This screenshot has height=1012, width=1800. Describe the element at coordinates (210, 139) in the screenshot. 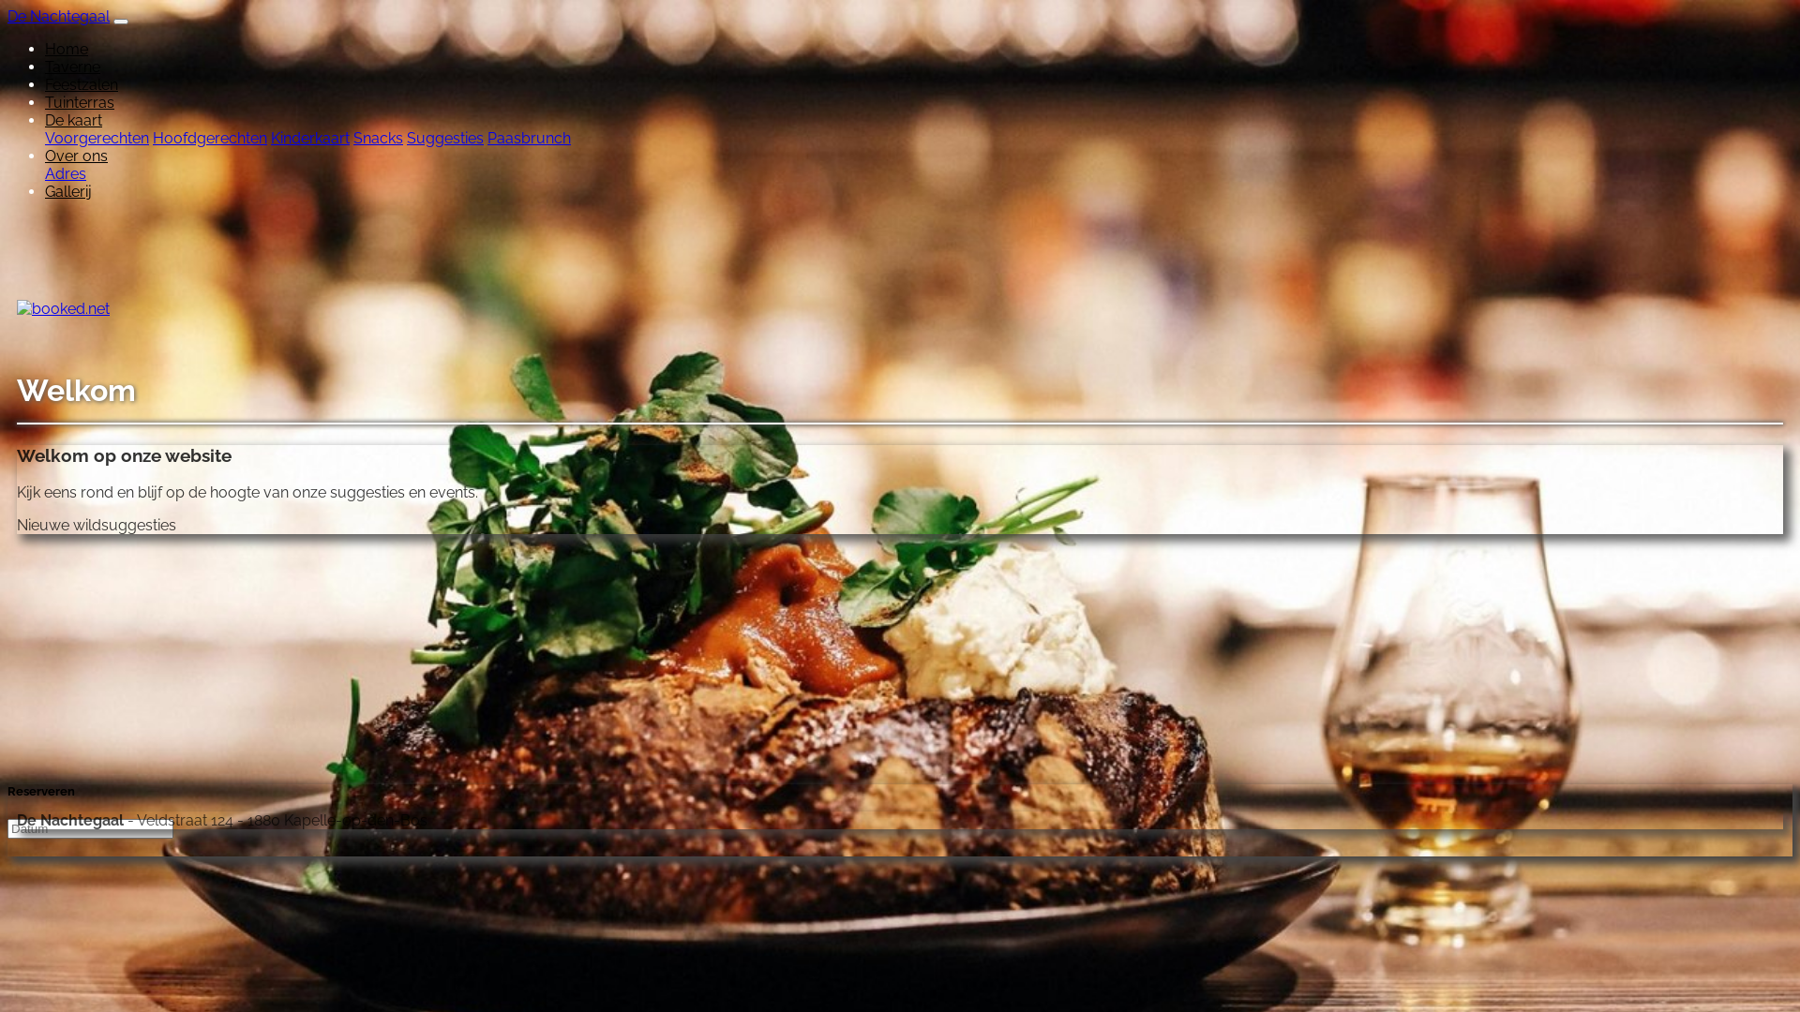

I see `Hoofdgerechten` at that location.